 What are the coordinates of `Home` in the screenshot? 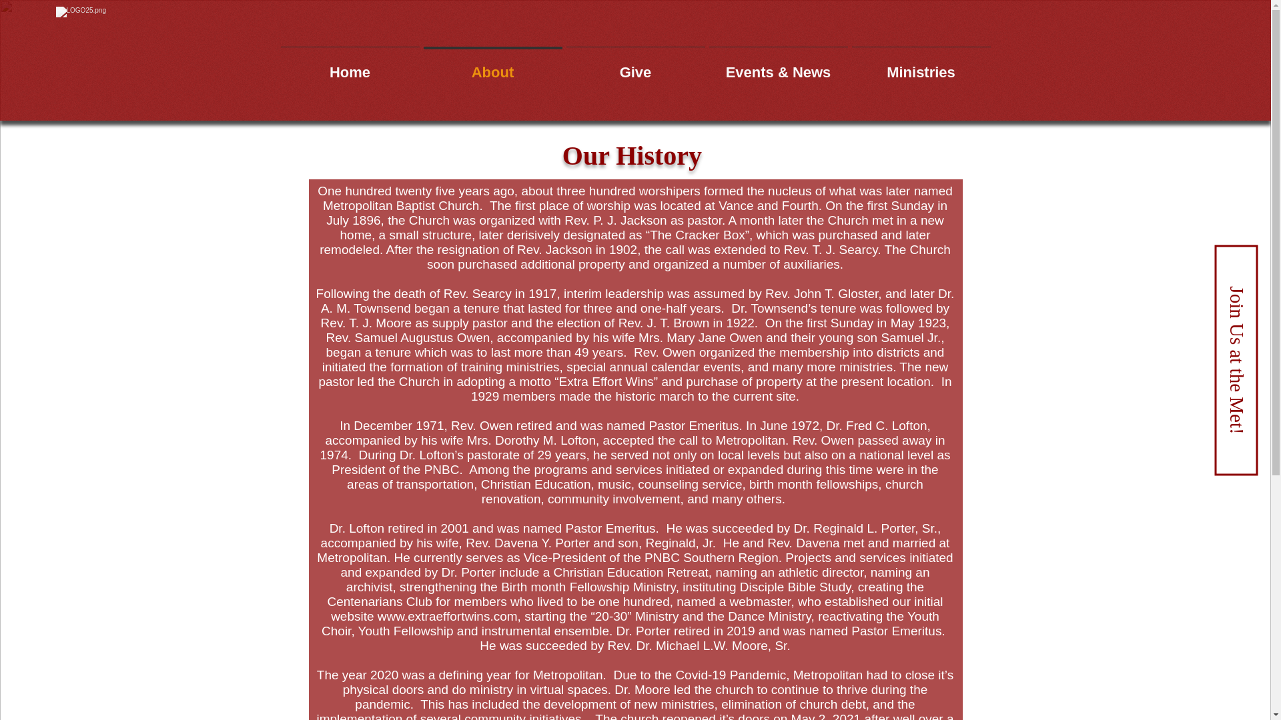 It's located at (350, 67).